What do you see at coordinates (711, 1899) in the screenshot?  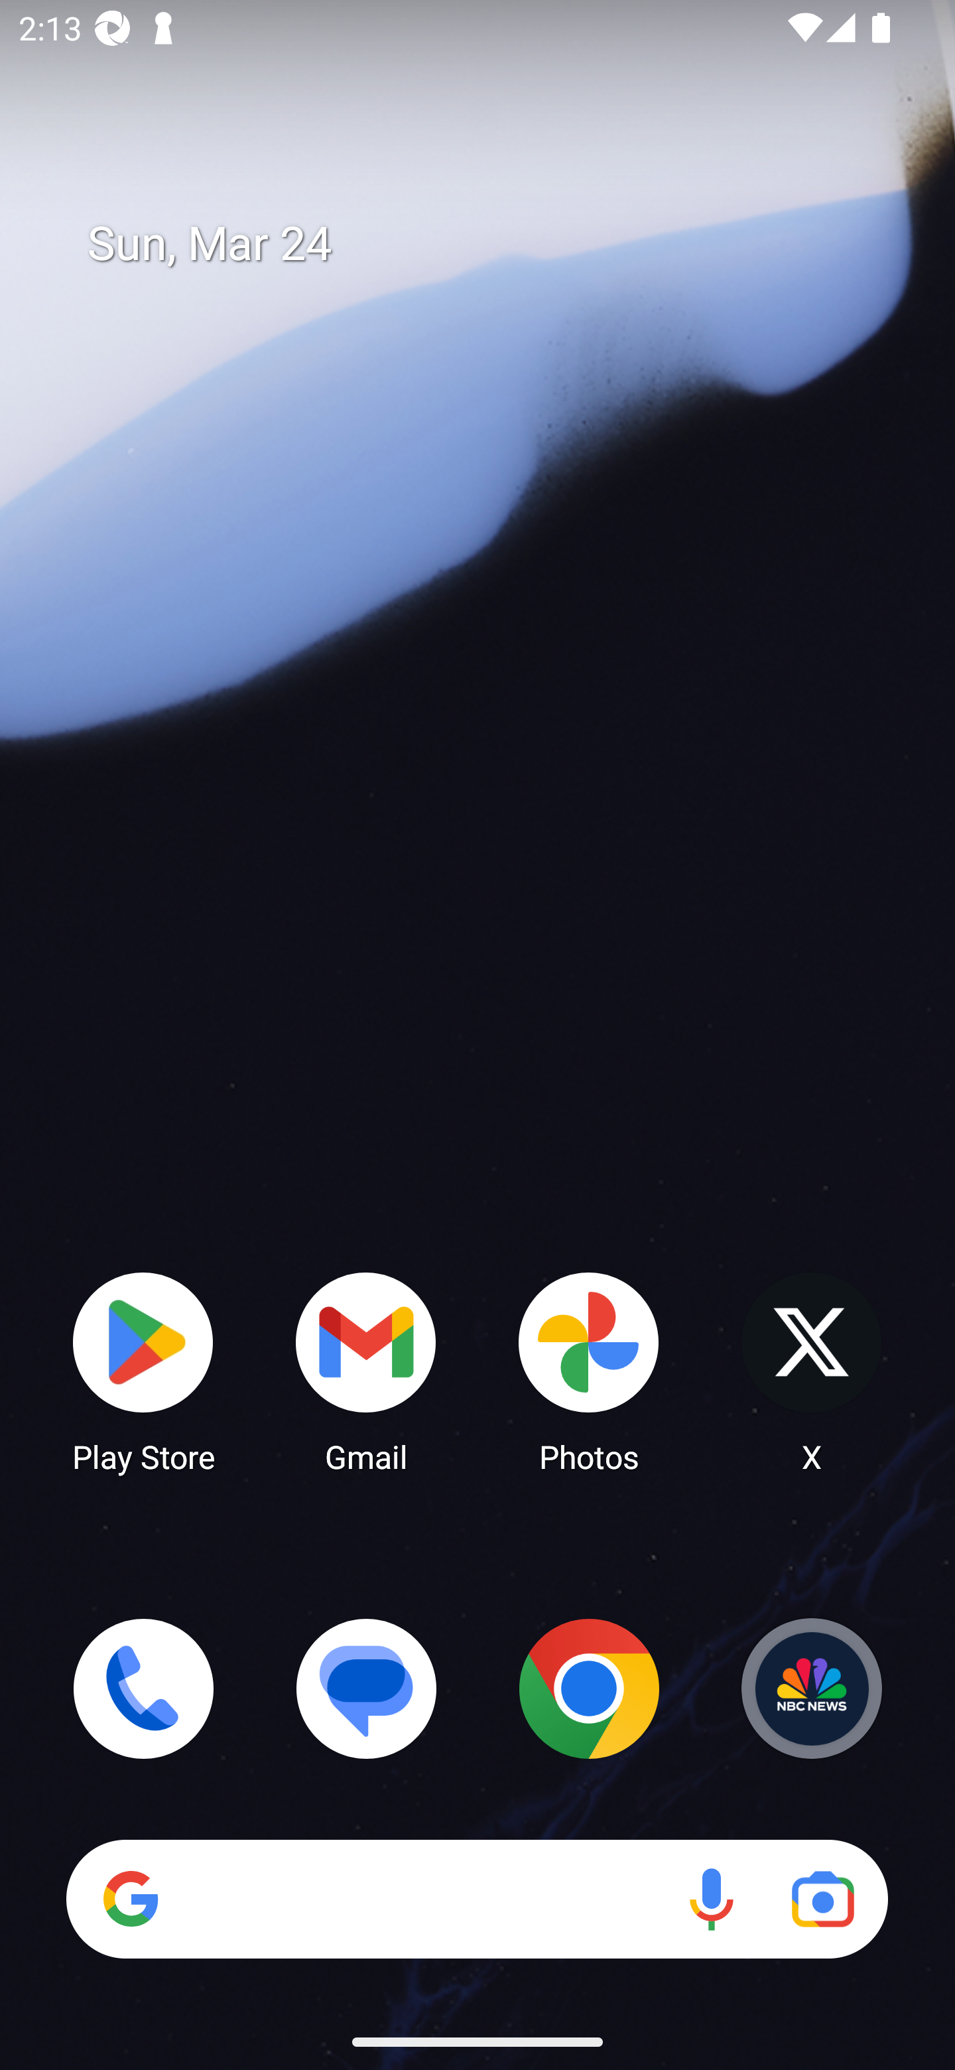 I see `Voice search` at bounding box center [711, 1899].